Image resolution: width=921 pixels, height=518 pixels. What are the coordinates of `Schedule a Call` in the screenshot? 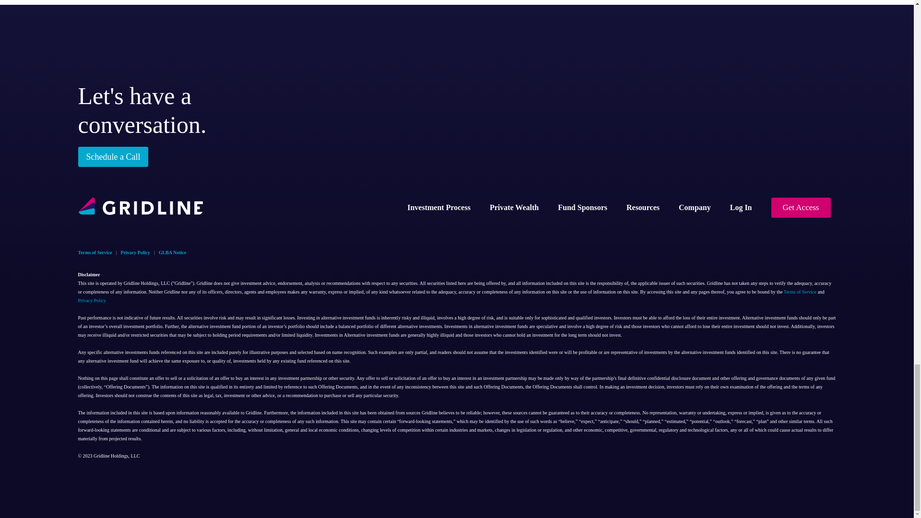 It's located at (113, 156).